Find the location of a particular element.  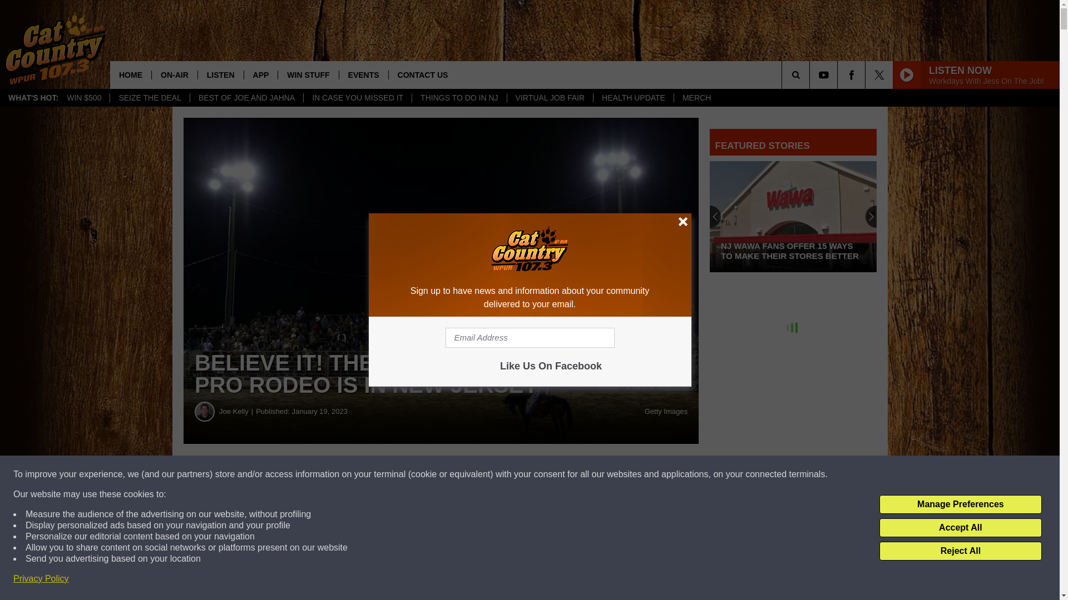

APP is located at coordinates (260, 74).